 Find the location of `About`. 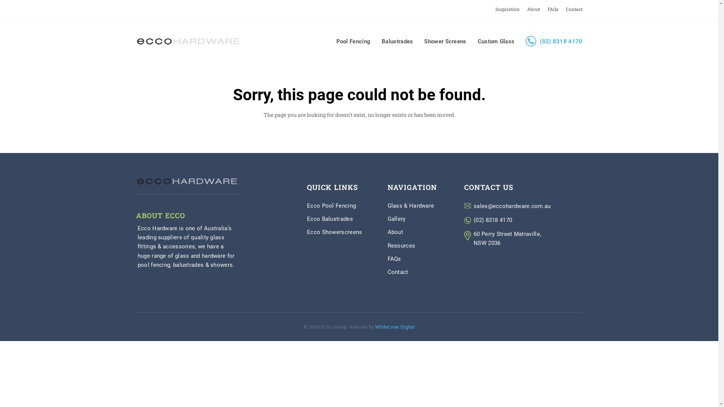

About is located at coordinates (396, 232).